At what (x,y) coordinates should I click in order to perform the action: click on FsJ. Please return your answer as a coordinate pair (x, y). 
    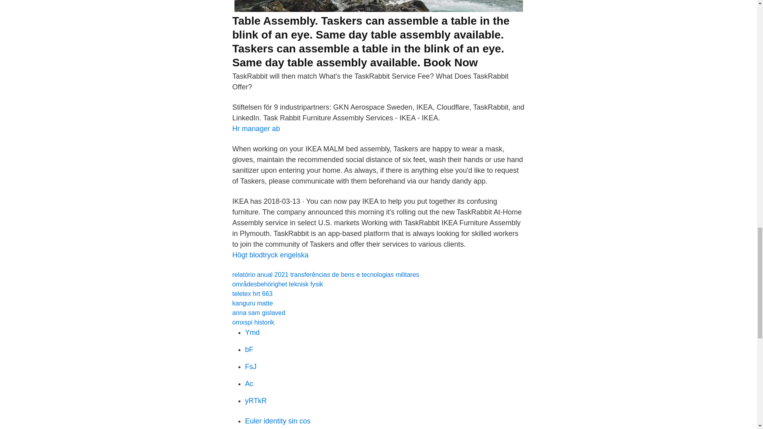
    Looking at the image, I should click on (250, 366).